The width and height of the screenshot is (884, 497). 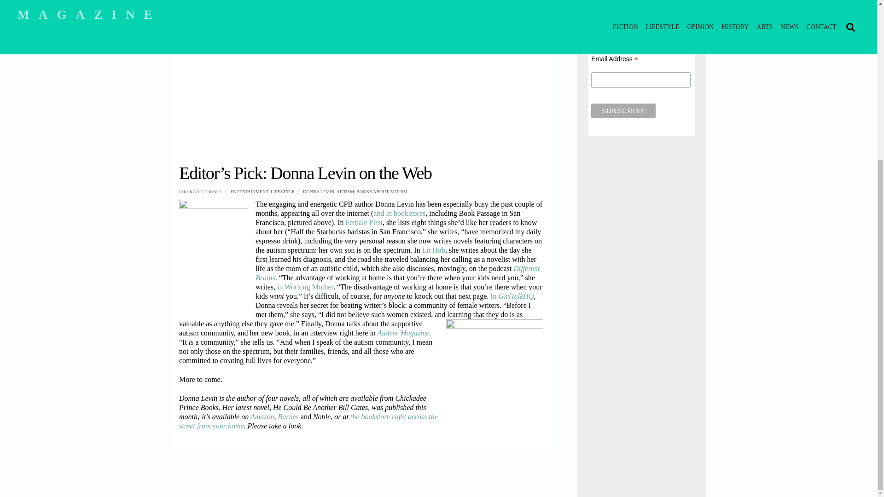 I want to click on Barnes, so click(x=289, y=416).